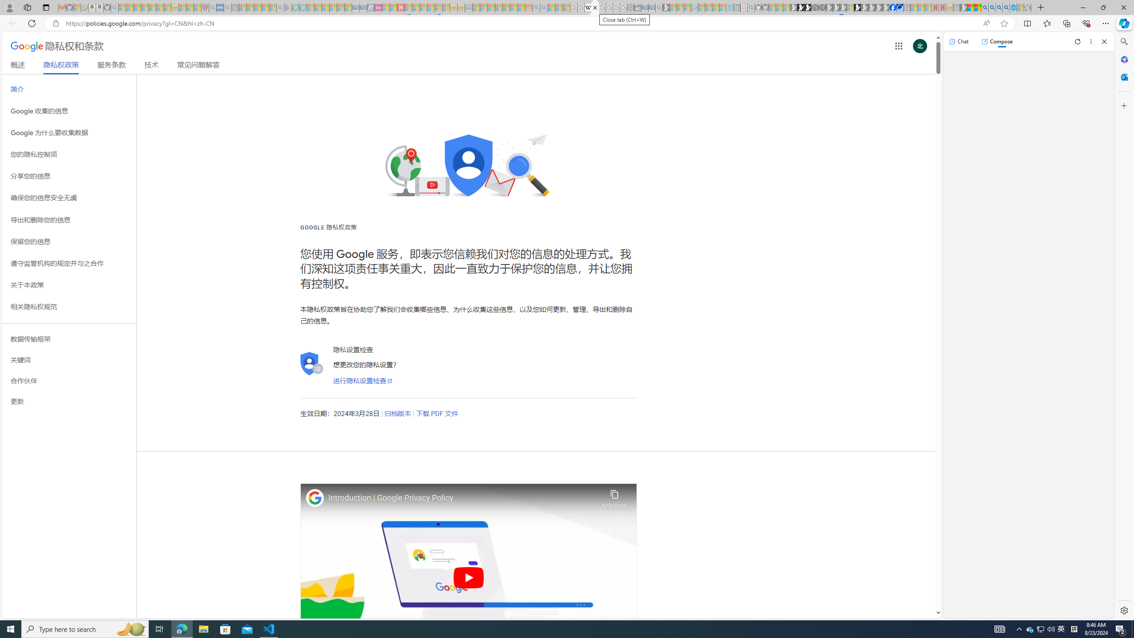 This screenshot has height=638, width=1134. Describe the element at coordinates (1027, 8) in the screenshot. I see `Favorites - Sleeping` at that location.